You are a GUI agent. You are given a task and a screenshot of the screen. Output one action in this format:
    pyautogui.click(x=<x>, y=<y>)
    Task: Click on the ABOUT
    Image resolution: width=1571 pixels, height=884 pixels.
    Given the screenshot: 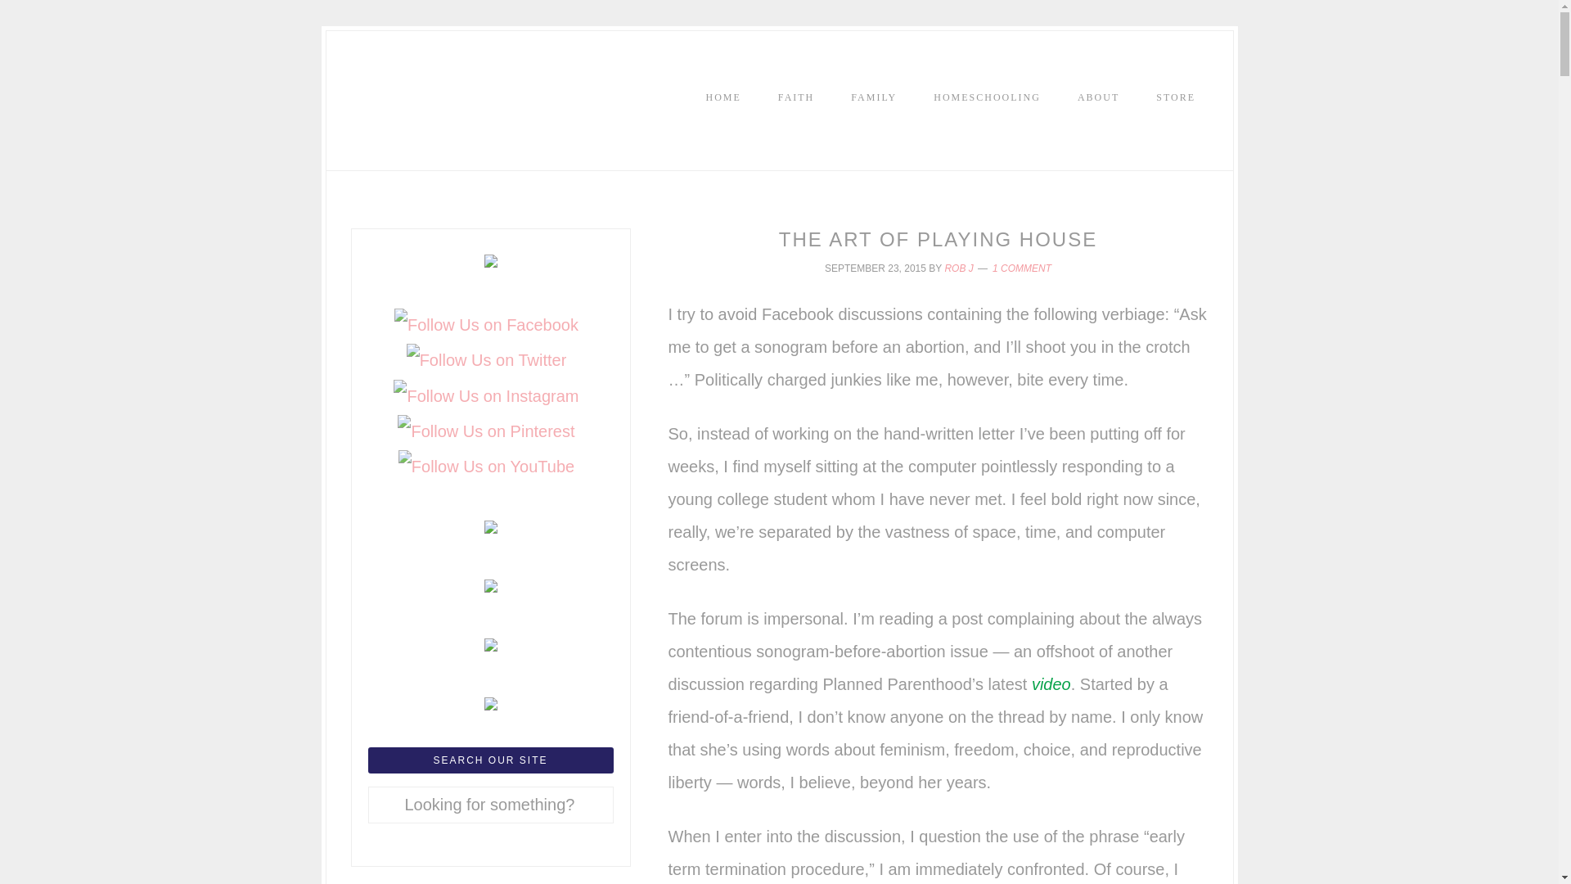 What is the action you would take?
    pyautogui.click(x=1098, y=97)
    